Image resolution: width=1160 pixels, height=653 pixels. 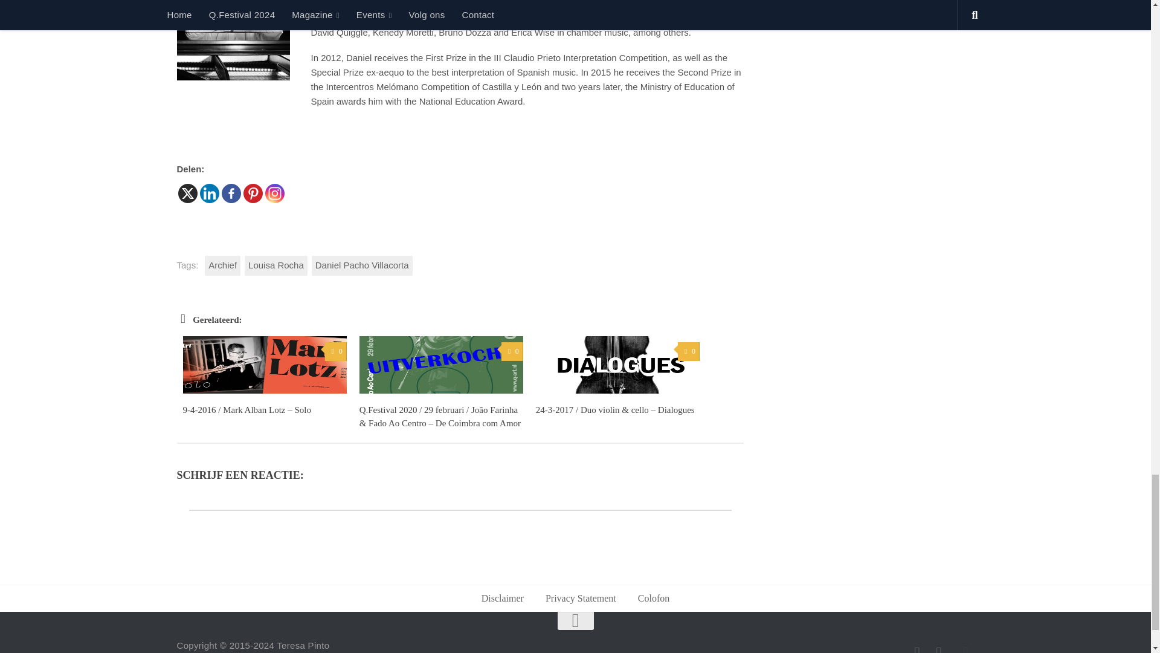 What do you see at coordinates (362, 265) in the screenshot?
I see `Daniel Pacho Villacorta` at bounding box center [362, 265].